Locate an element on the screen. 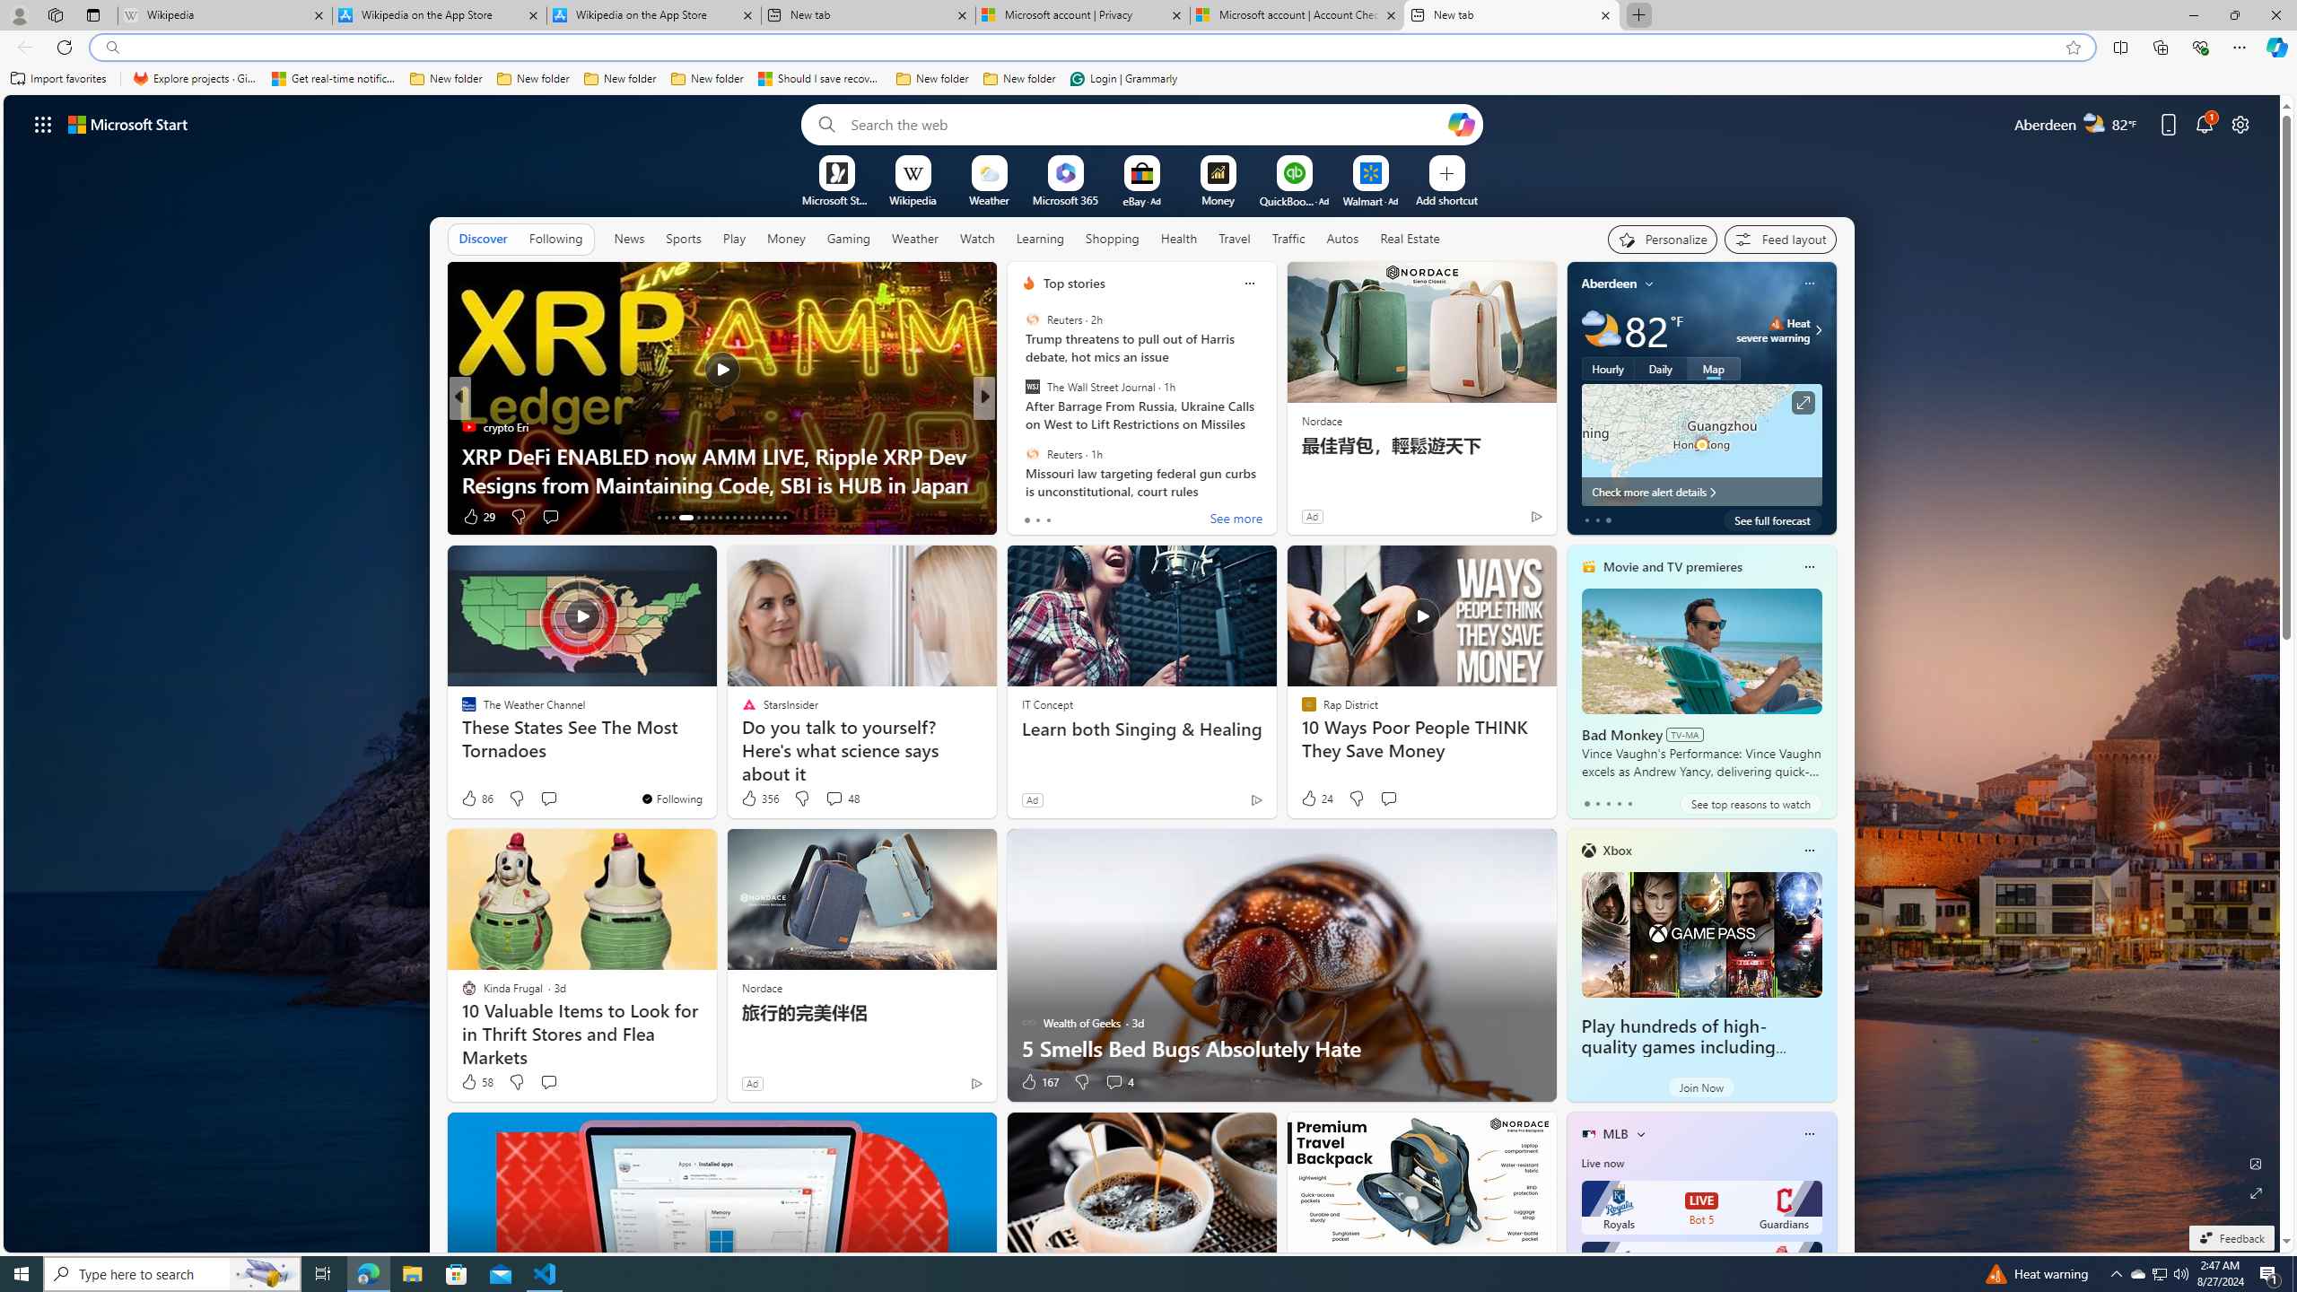 Image resolution: width=2297 pixels, height=1292 pixels. Health is located at coordinates (1178, 239).